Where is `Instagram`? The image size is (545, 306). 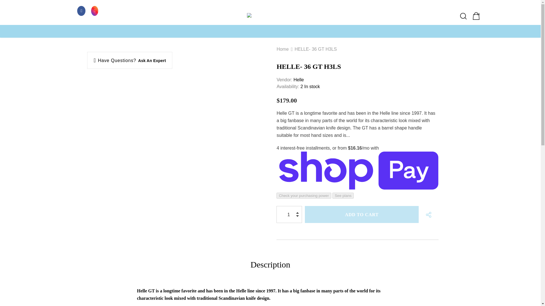
Instagram is located at coordinates (95, 10).